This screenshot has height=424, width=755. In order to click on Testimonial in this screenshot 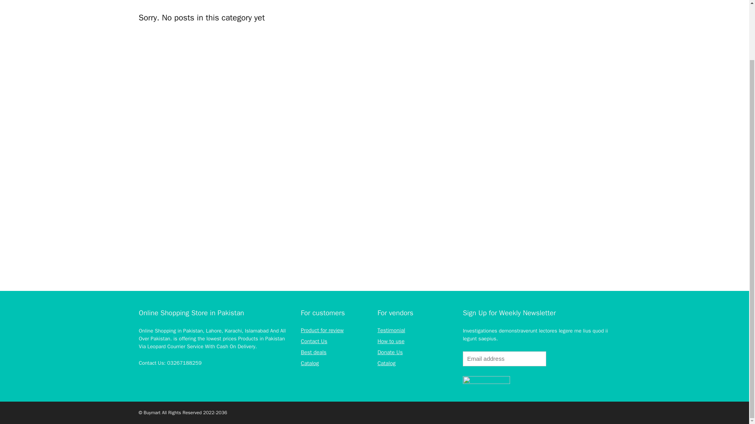, I will do `click(391, 330)`.